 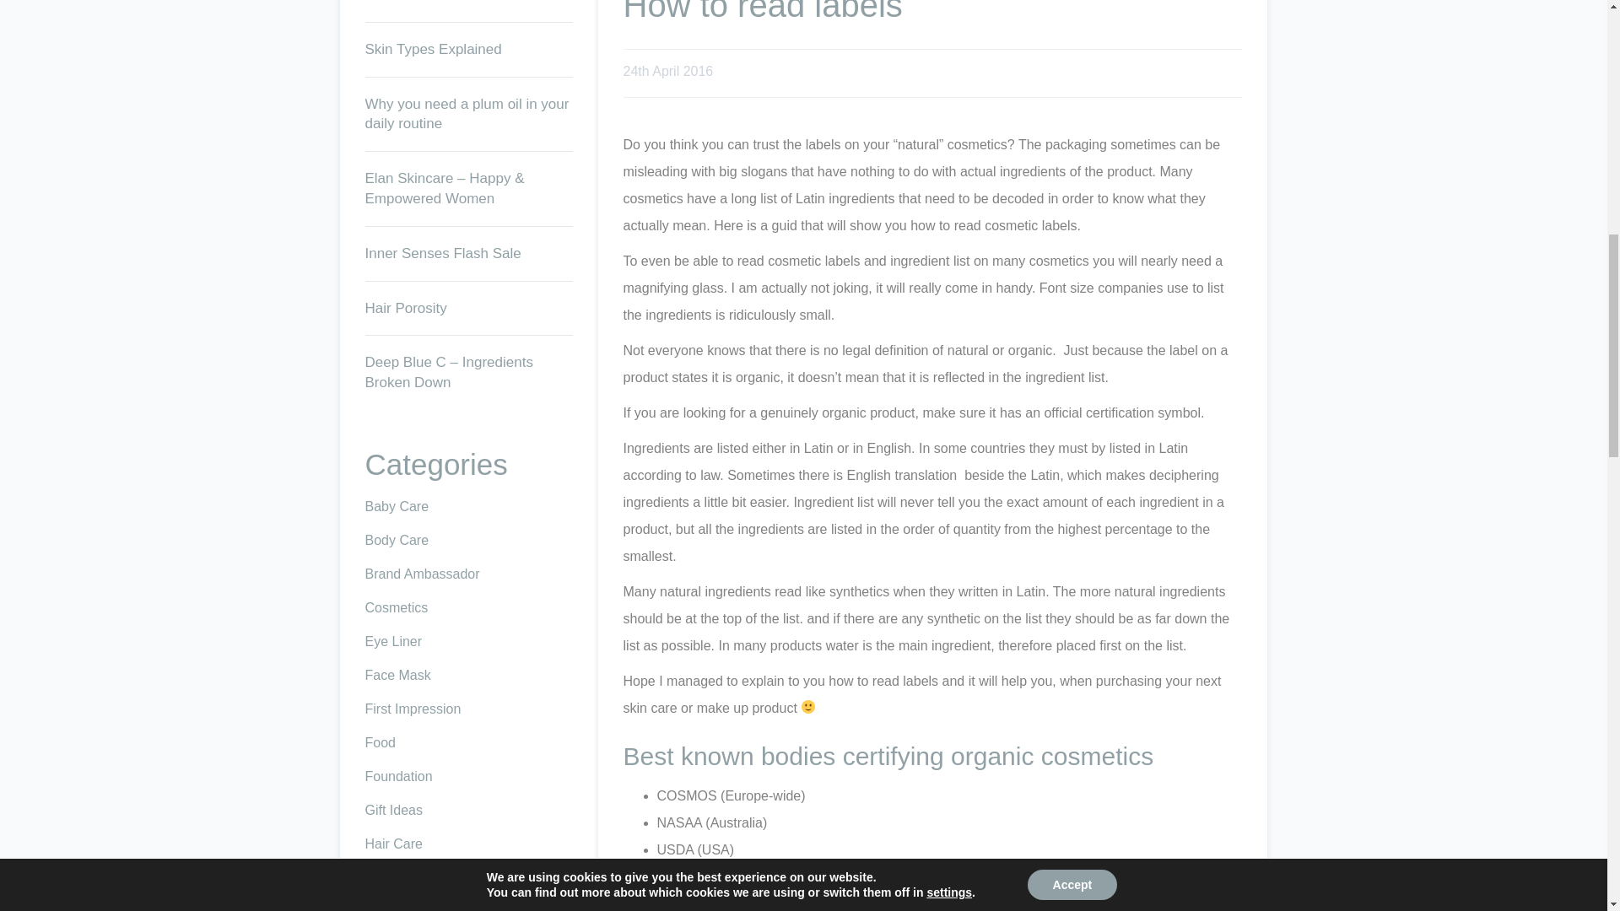 I want to click on Baby Care, so click(x=397, y=506).